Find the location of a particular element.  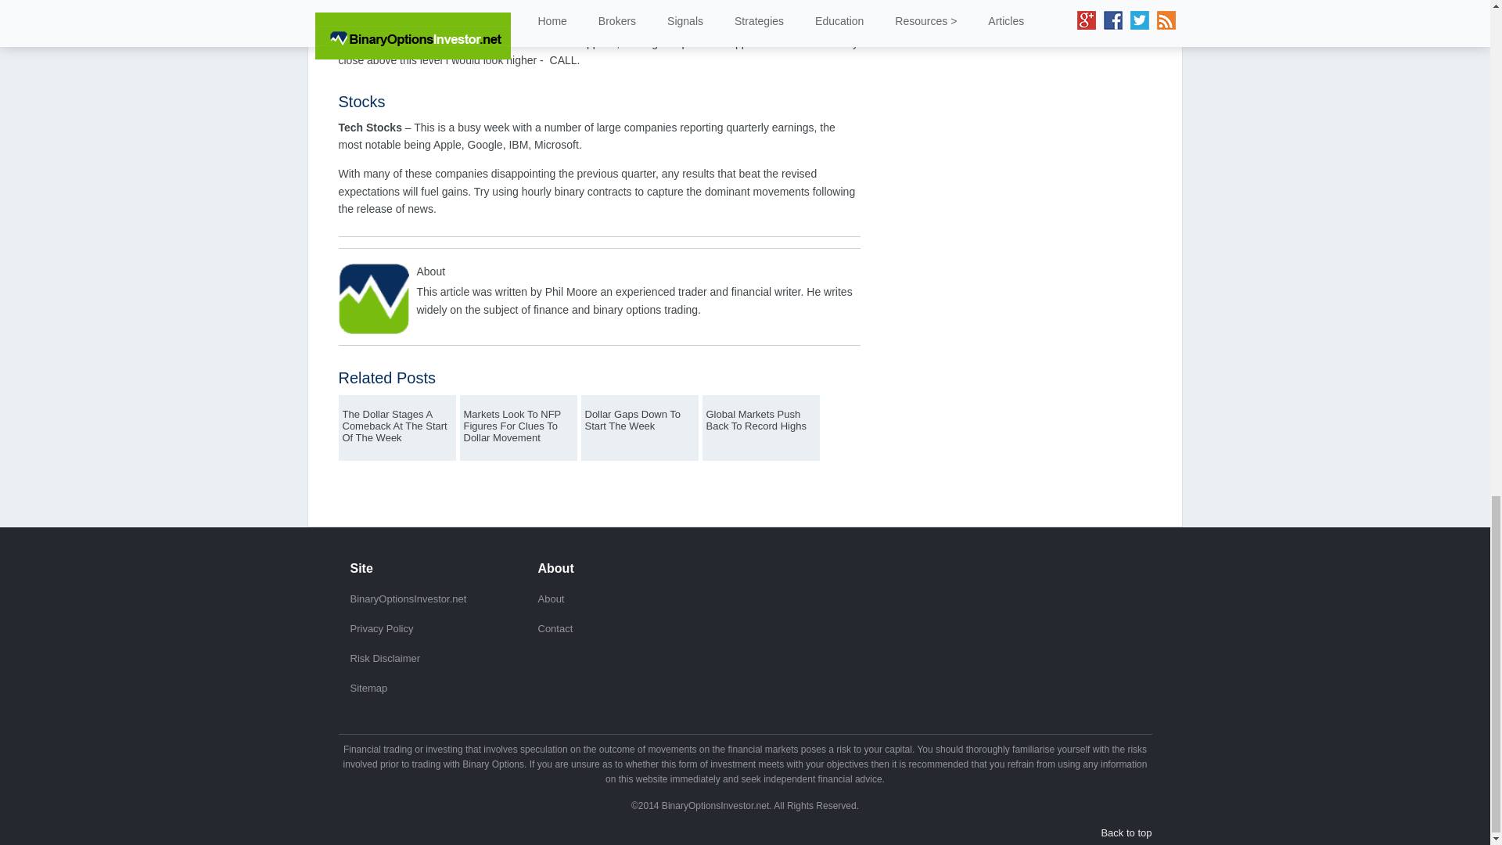

Markets Look To NFP Figures For Clues To Dollar Movement is located at coordinates (517, 427).